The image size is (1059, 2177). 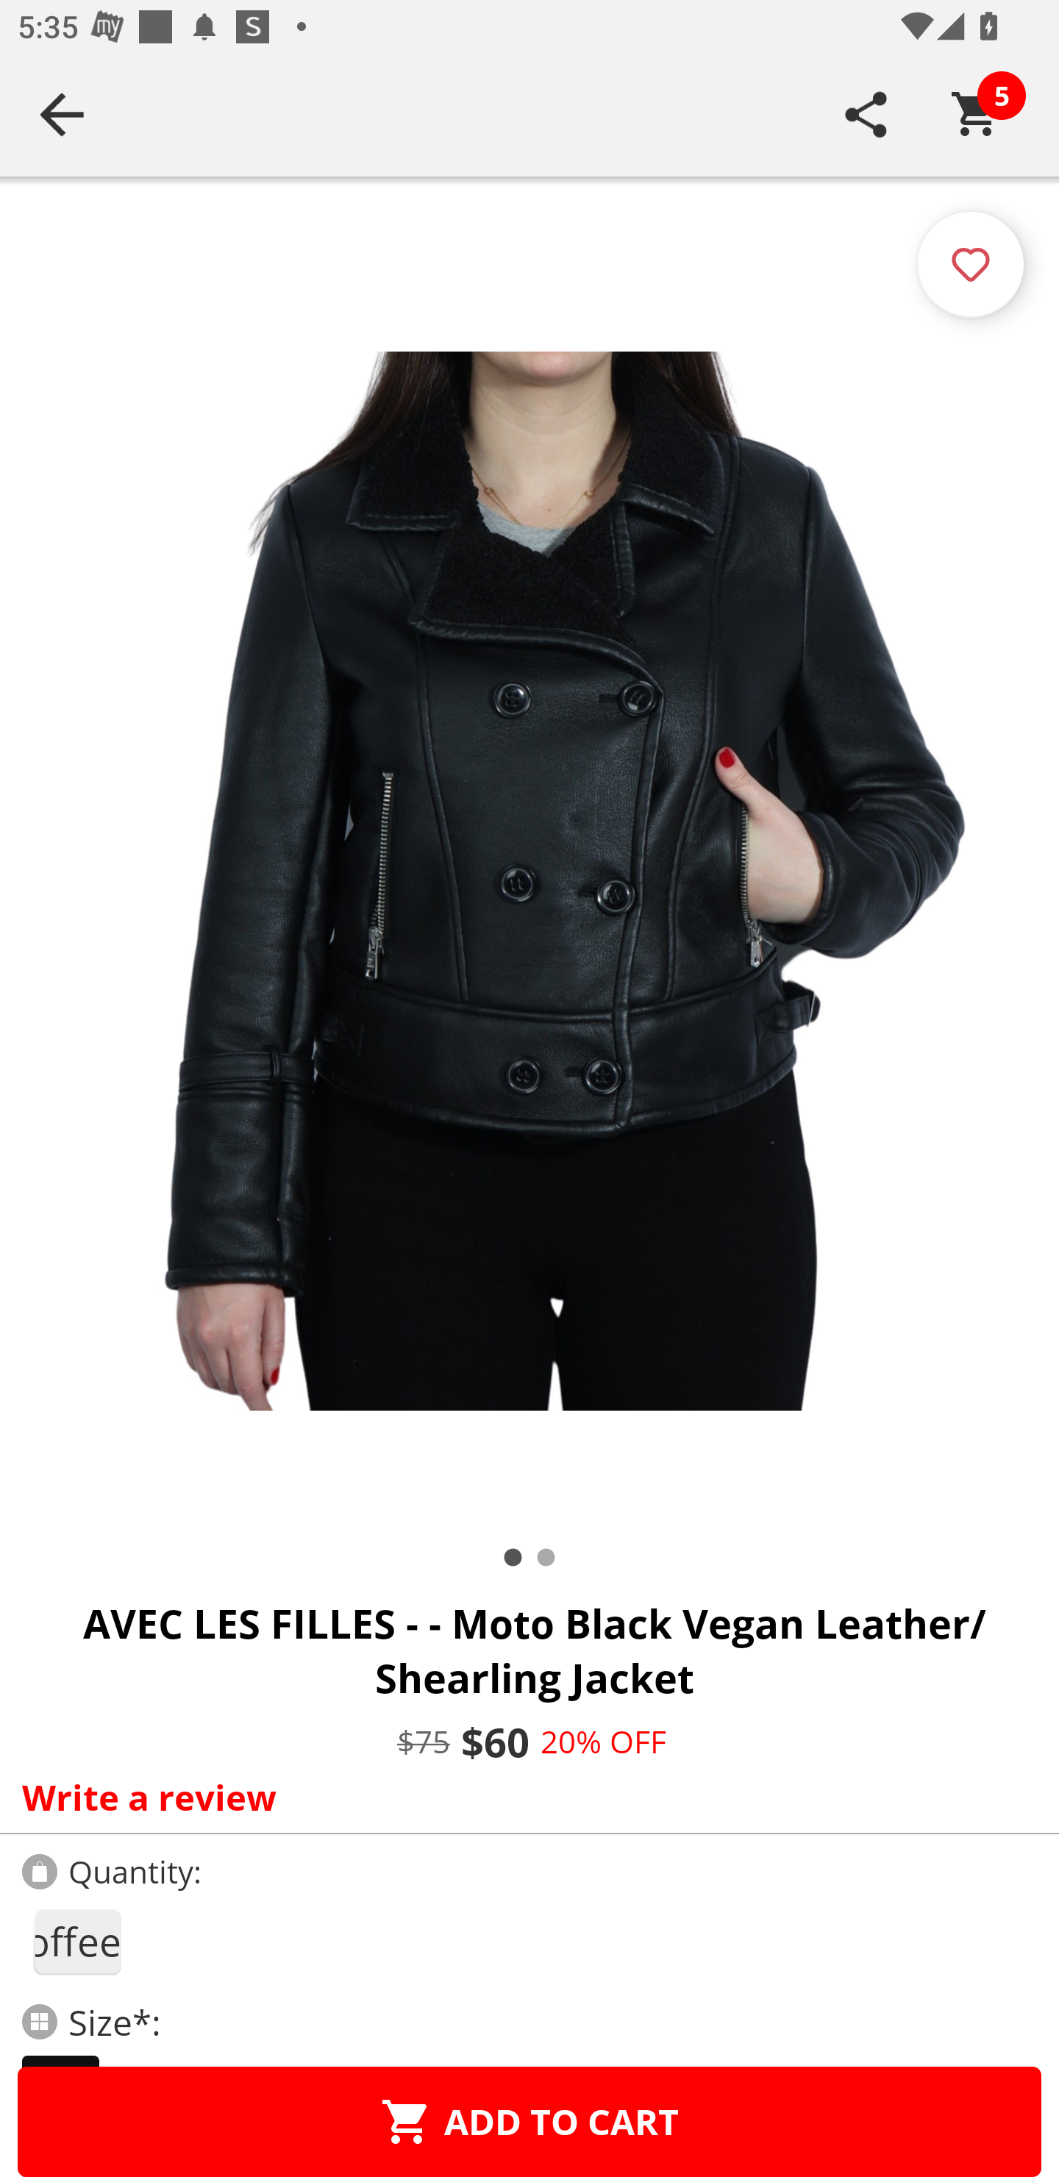 What do you see at coordinates (976, 114) in the screenshot?
I see `Cart` at bounding box center [976, 114].